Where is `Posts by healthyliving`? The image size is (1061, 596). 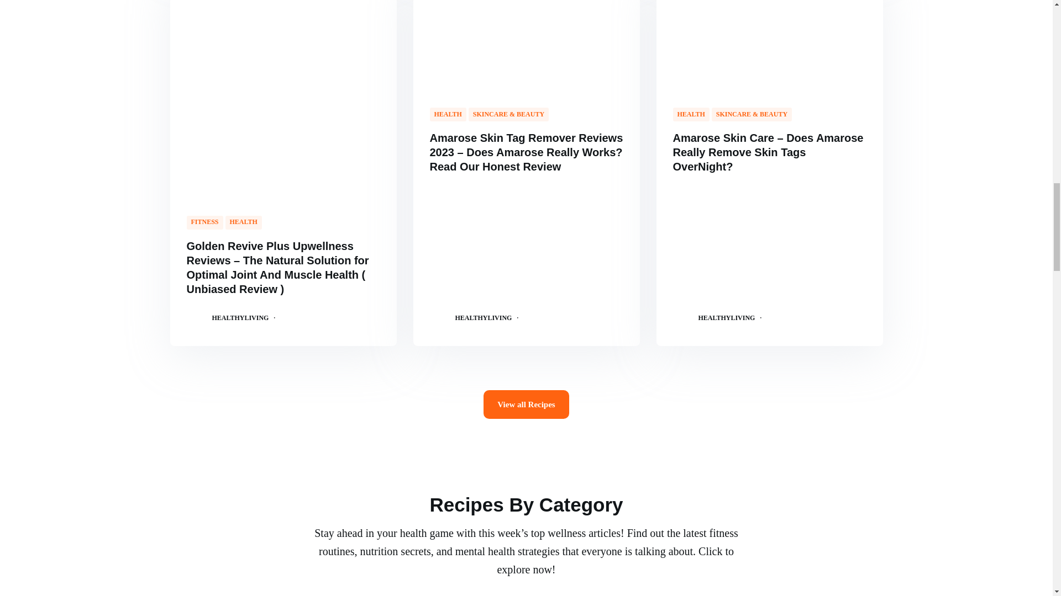
Posts by healthyliving is located at coordinates (241, 317).